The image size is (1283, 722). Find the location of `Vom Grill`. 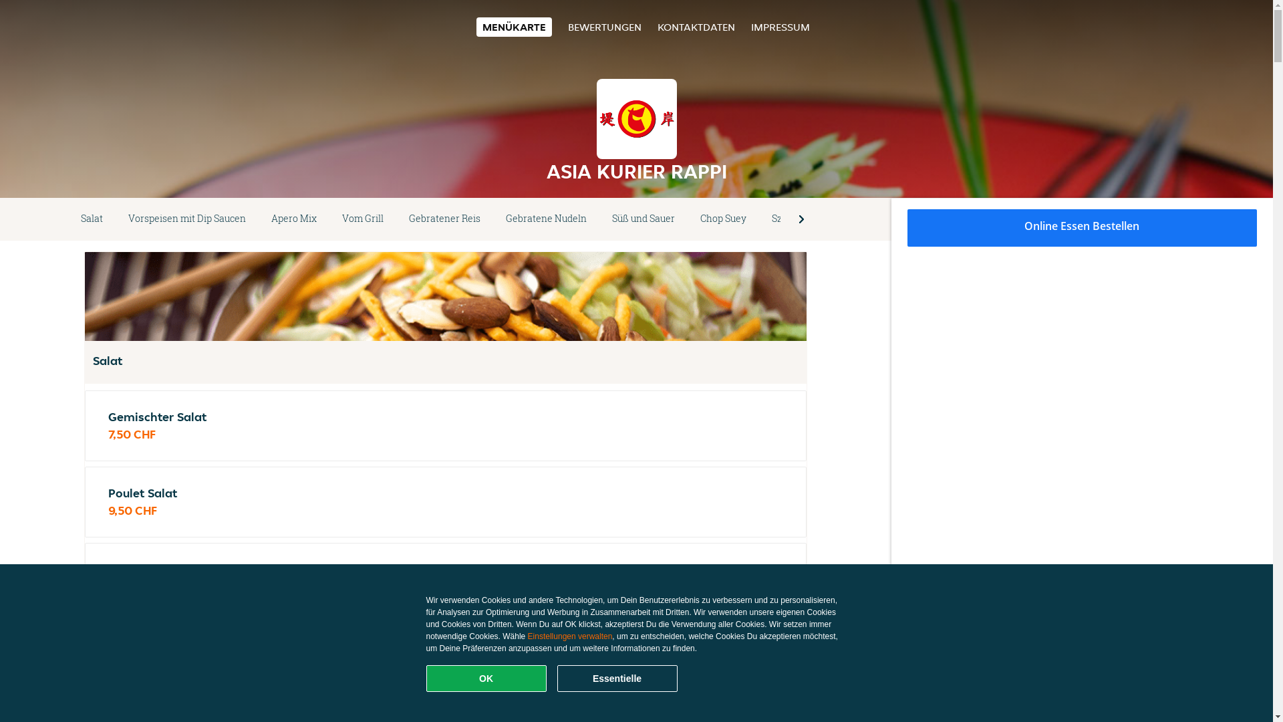

Vom Grill is located at coordinates (363, 219).